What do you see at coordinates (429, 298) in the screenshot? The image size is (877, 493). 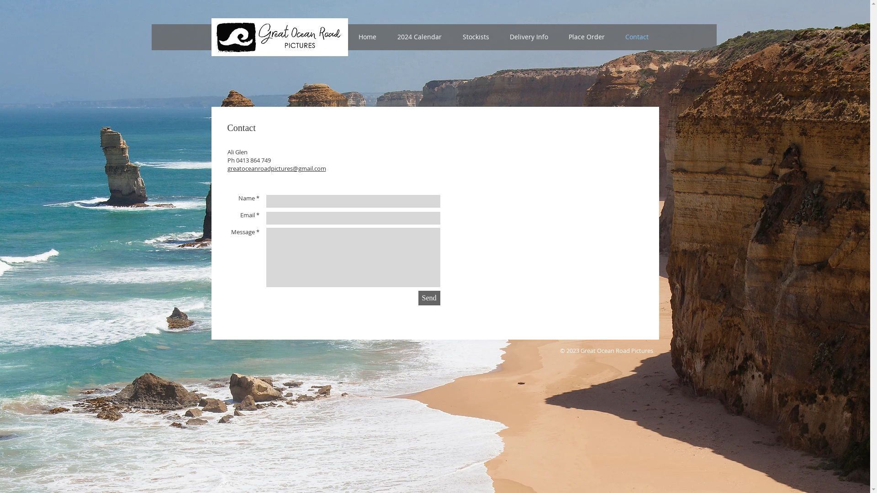 I see `Send` at bounding box center [429, 298].